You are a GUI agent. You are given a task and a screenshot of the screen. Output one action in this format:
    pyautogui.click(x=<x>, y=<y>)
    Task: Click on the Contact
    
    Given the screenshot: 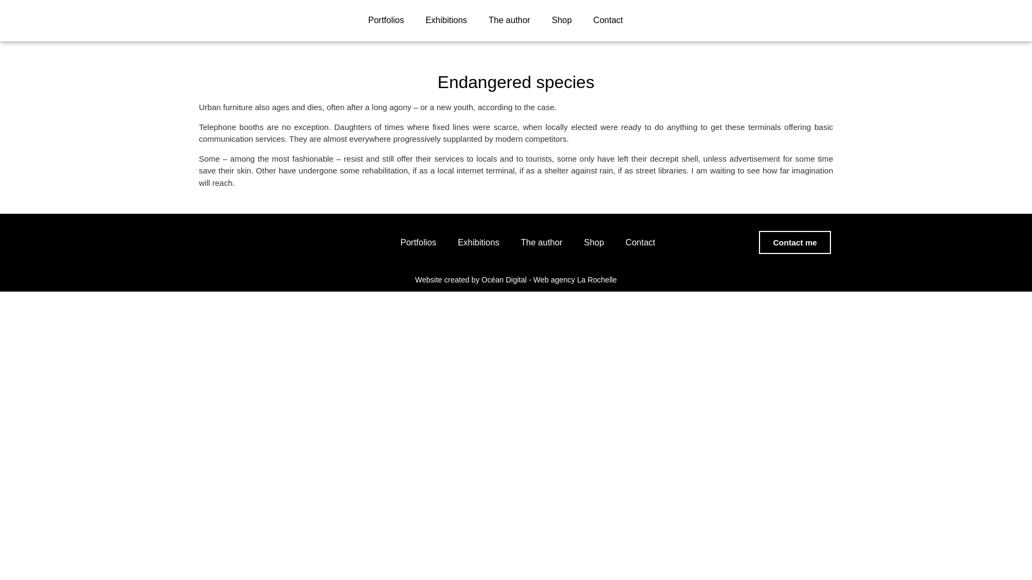 What is the action you would take?
    pyautogui.click(x=608, y=20)
    